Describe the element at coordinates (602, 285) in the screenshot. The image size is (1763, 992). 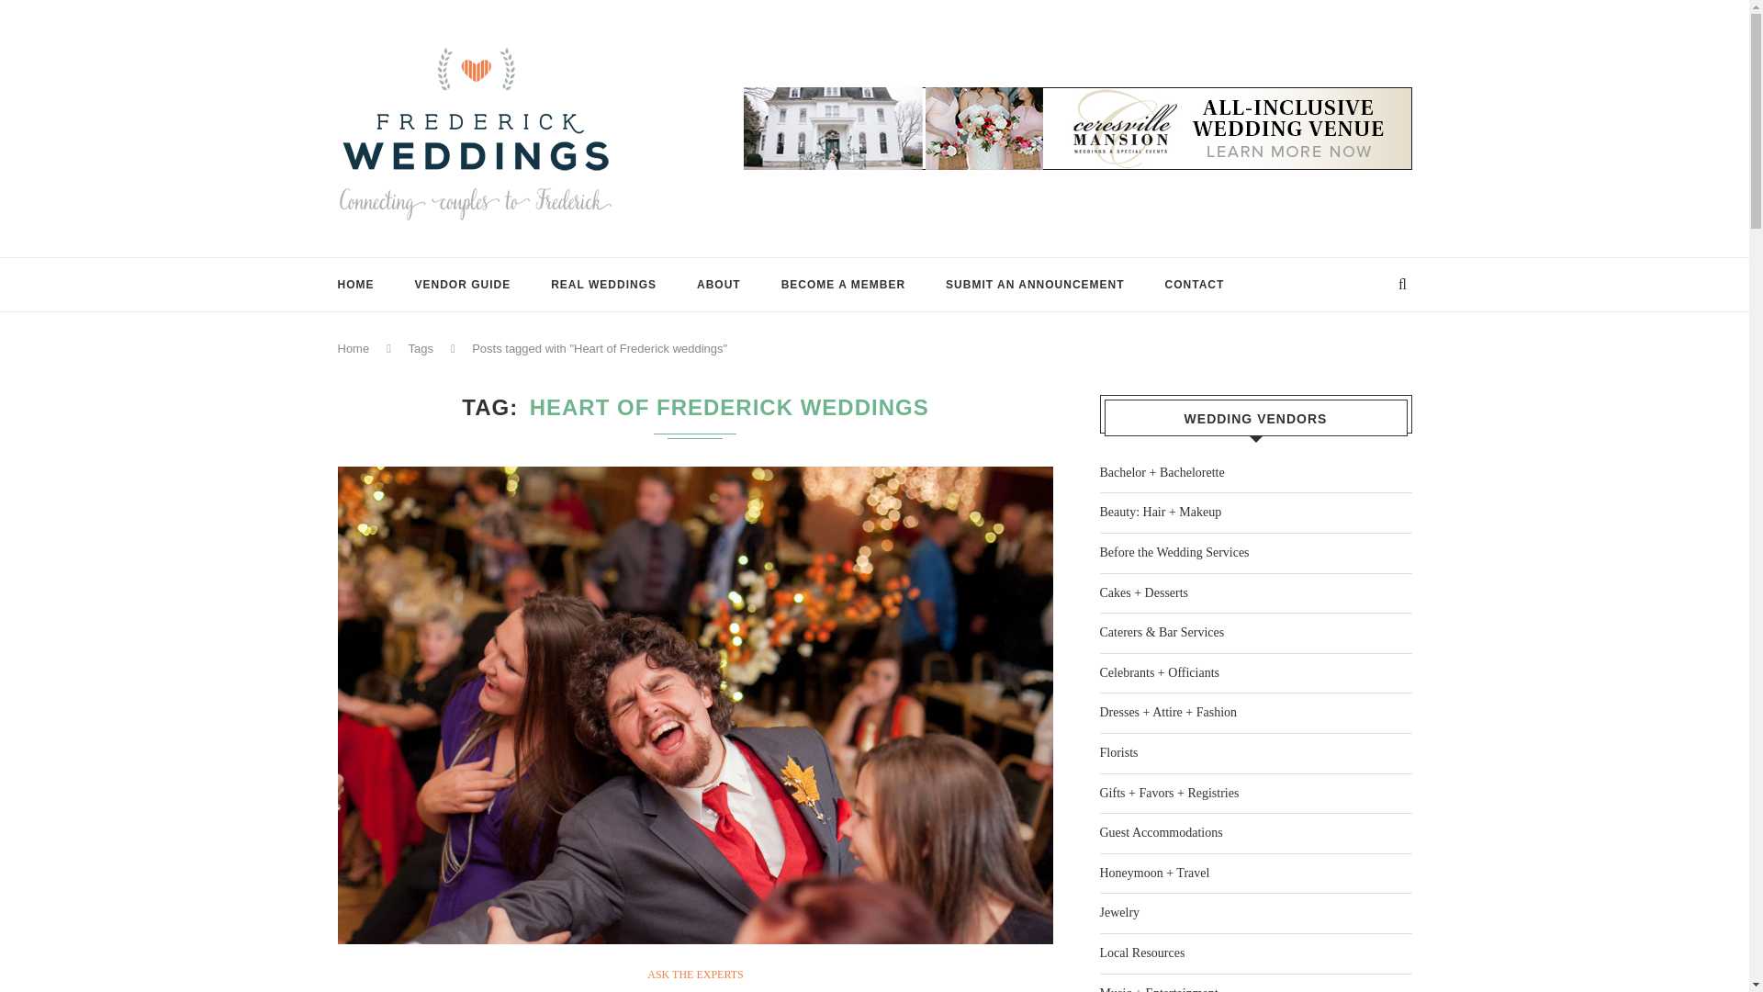
I see `REAL WEDDINGS` at that location.